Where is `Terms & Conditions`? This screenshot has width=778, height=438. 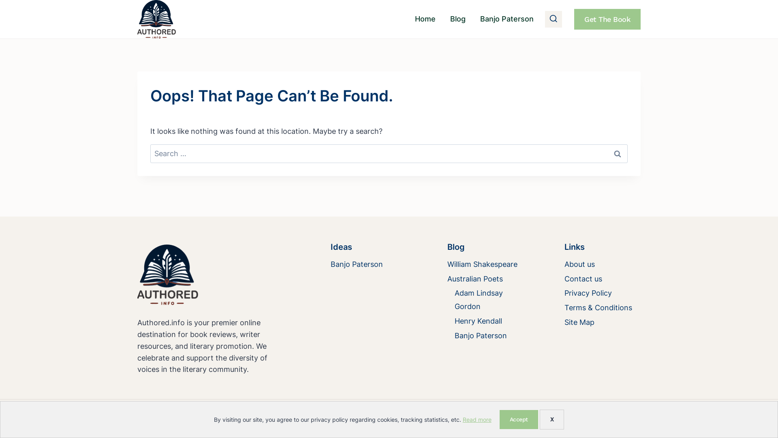
Terms & Conditions is located at coordinates (603, 308).